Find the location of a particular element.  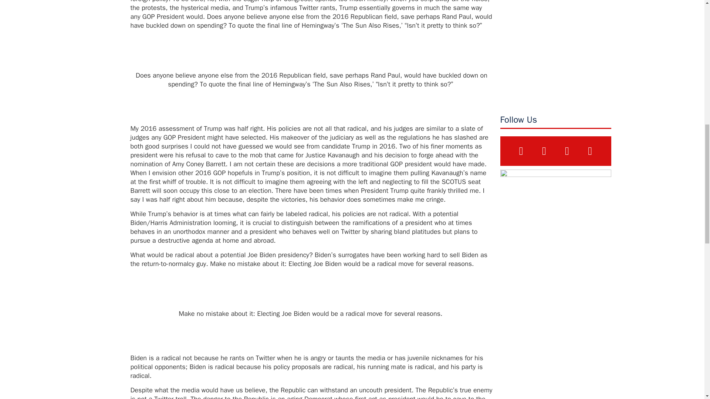

Bill O'Reilly is back! is located at coordinates (555, 51).